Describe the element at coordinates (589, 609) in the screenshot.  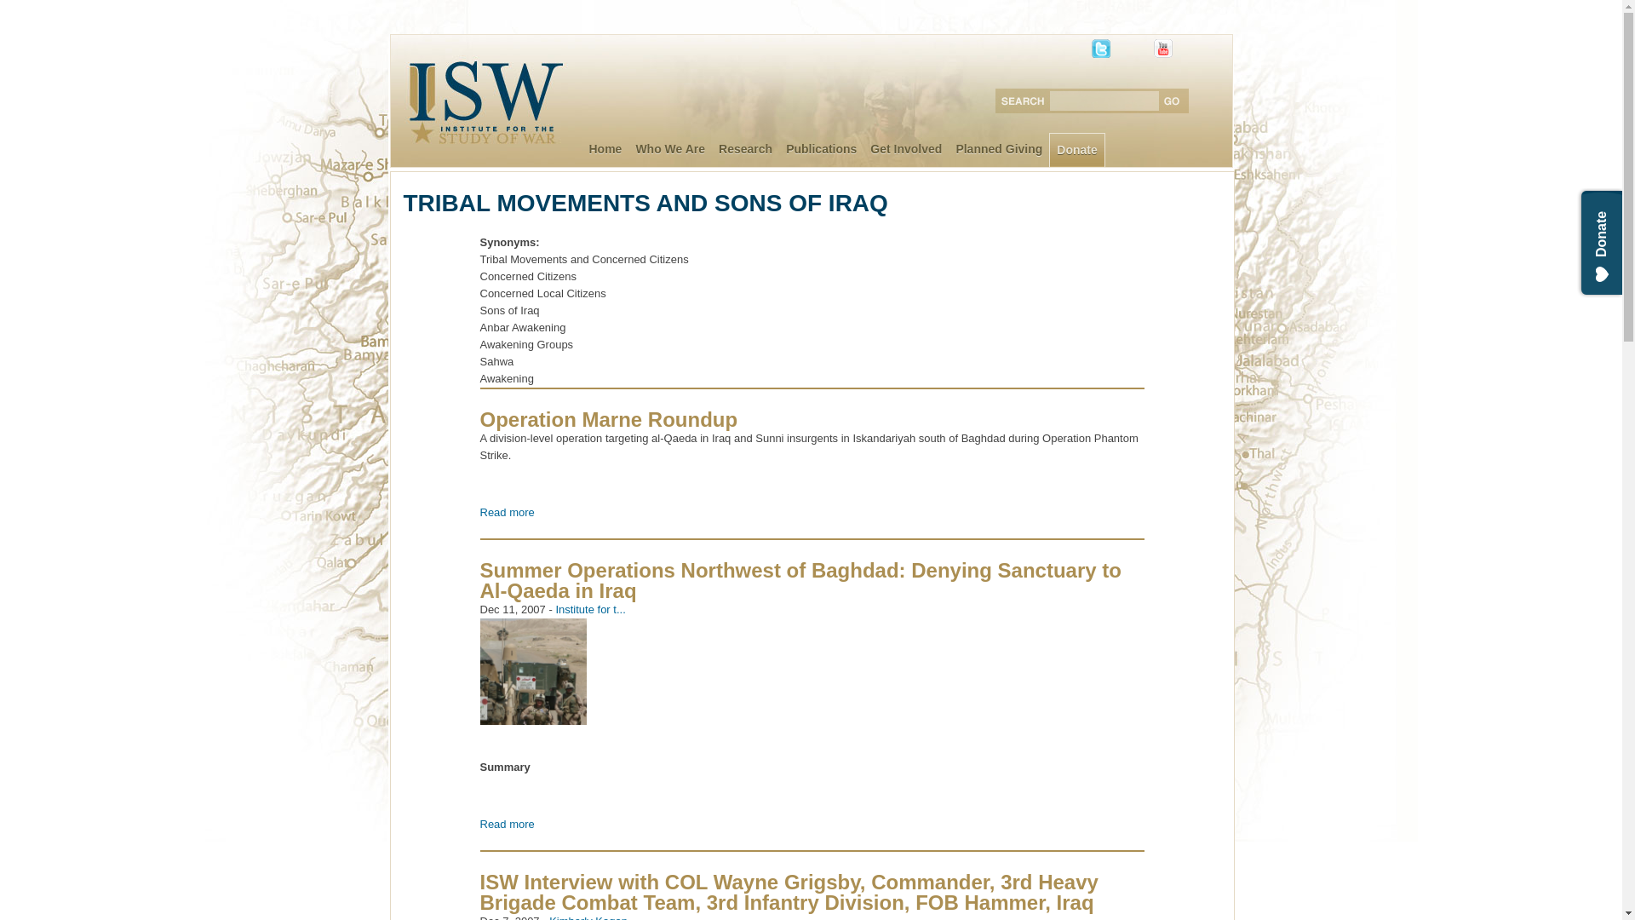
I see `Institute for t...` at that location.